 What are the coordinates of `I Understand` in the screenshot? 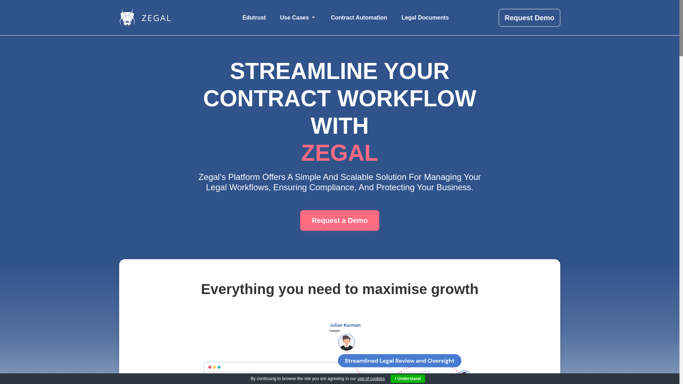 It's located at (408, 378).